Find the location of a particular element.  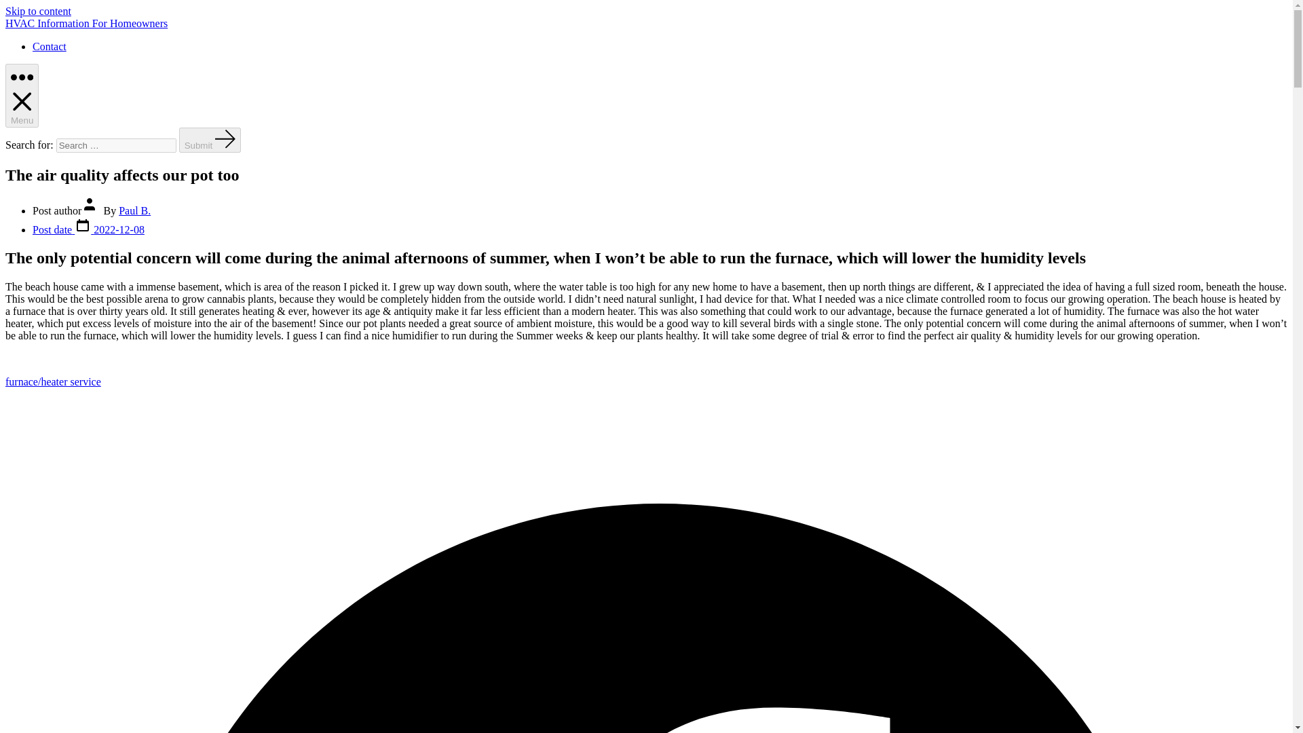

HVAC Information For Homeowners is located at coordinates (86, 23).